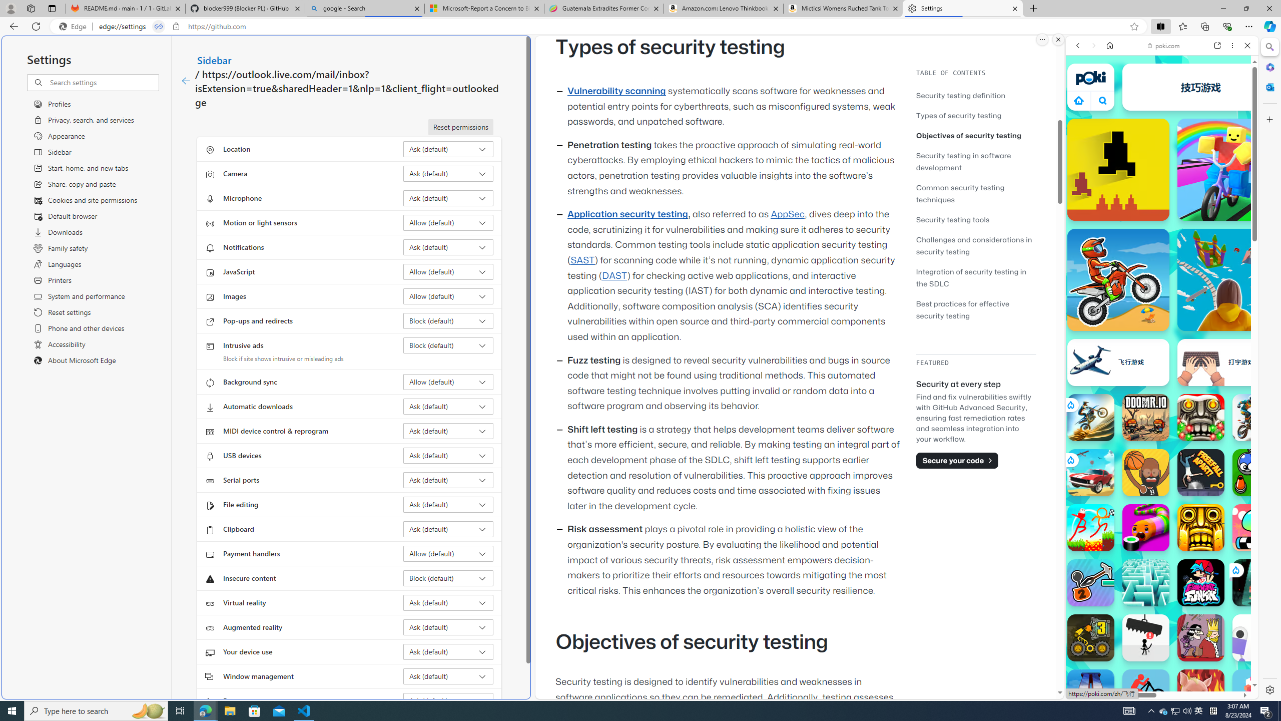 This screenshot has width=1281, height=721. Describe the element at coordinates (448, 382) in the screenshot. I see `Background sync Allow (default)` at that location.